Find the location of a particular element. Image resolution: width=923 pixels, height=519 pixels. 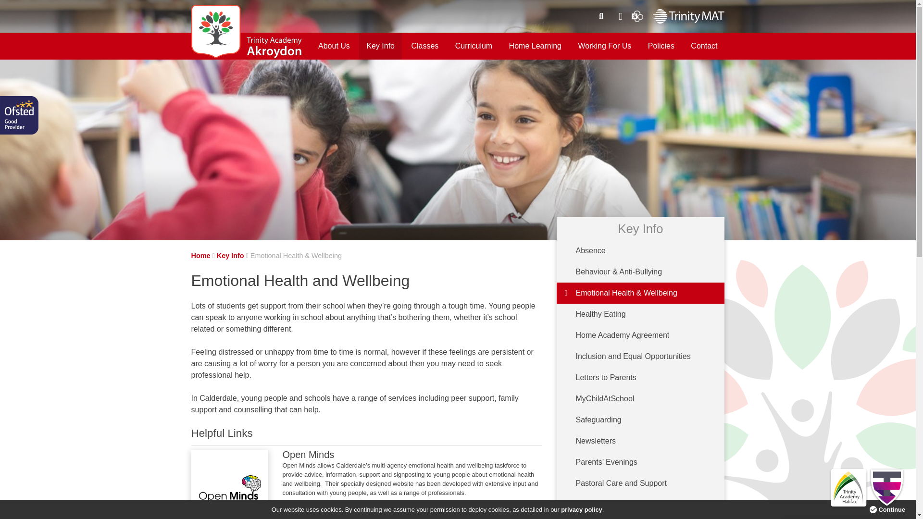

Classes is located at coordinates (425, 46).